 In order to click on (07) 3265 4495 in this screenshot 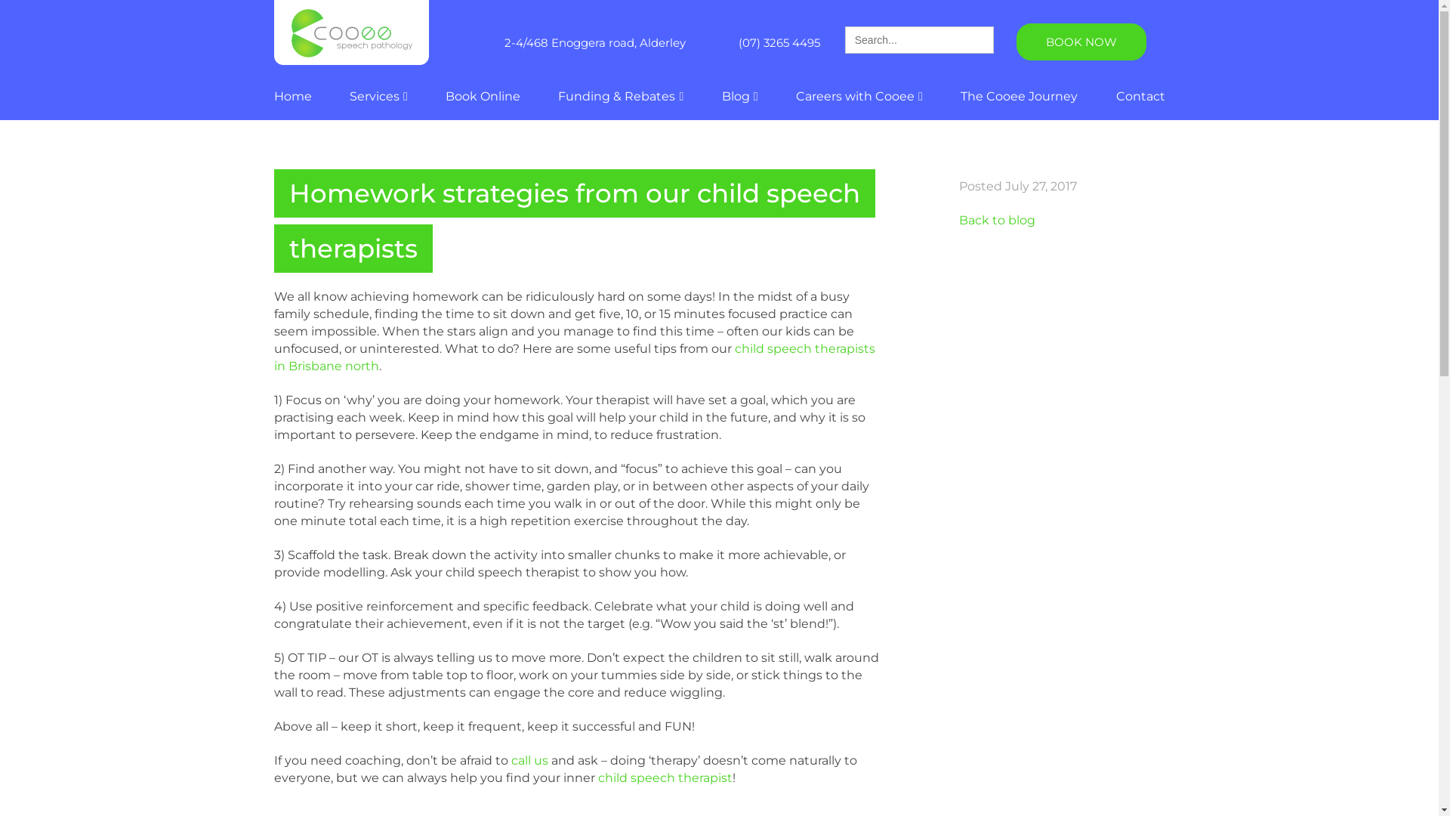, I will do `click(779, 42)`.